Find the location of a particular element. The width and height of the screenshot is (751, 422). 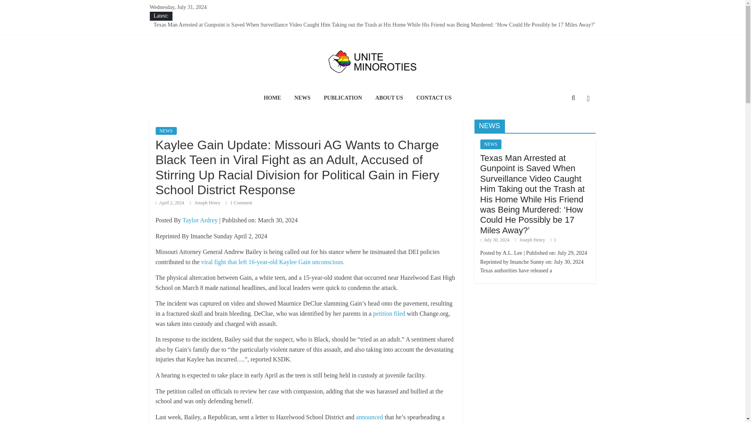

announced is located at coordinates (369, 417).